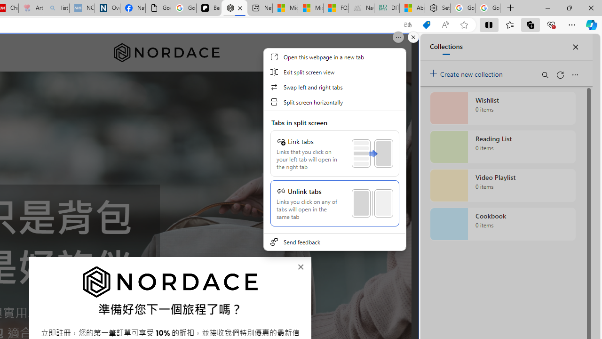 Image resolution: width=602 pixels, height=339 pixels. Describe the element at coordinates (334, 153) in the screenshot. I see `Link tabs` at that location.